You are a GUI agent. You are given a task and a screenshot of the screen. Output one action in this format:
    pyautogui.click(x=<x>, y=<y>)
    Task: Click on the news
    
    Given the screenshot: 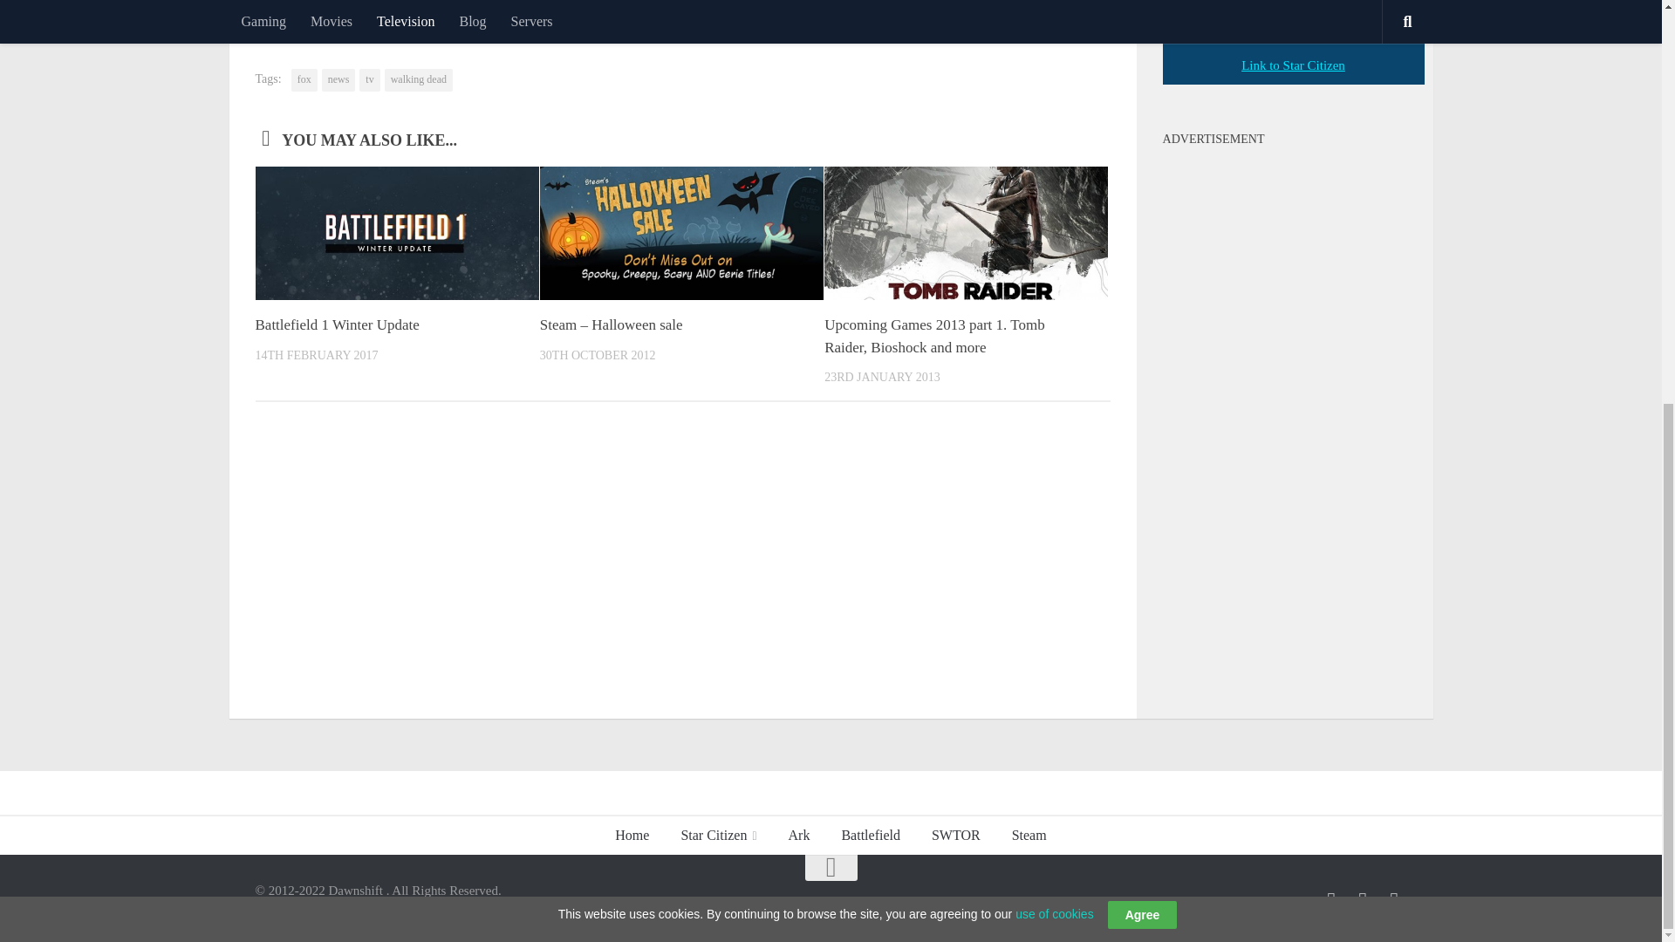 What is the action you would take?
    pyautogui.click(x=338, y=79)
    